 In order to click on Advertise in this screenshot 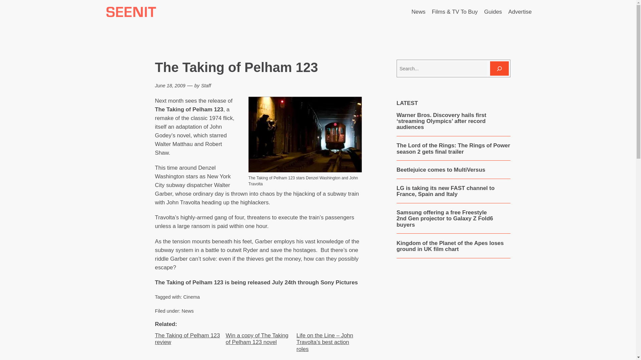, I will do `click(520, 12)`.